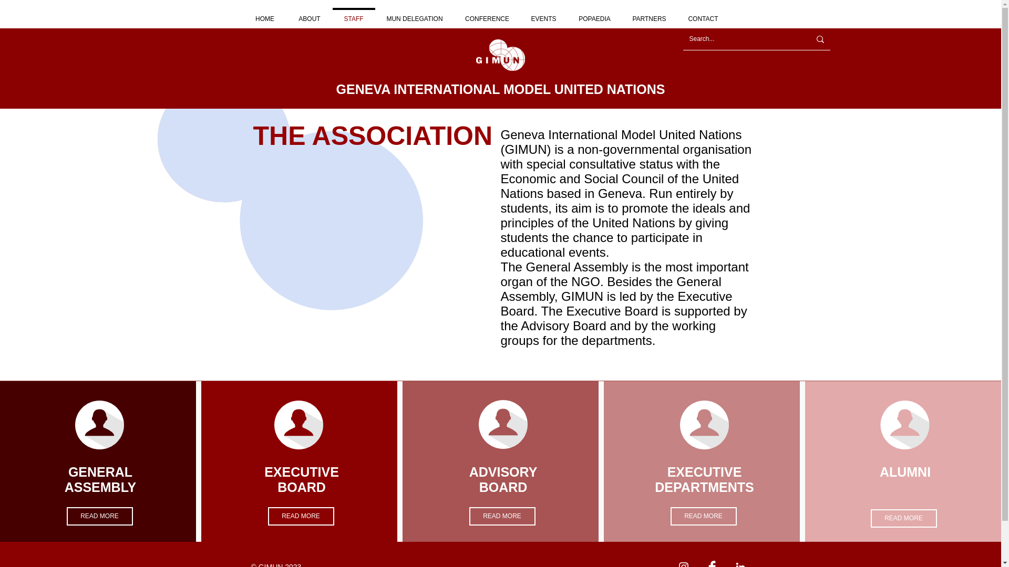 This screenshot has width=1009, height=567. I want to click on HOME, so click(265, 14).